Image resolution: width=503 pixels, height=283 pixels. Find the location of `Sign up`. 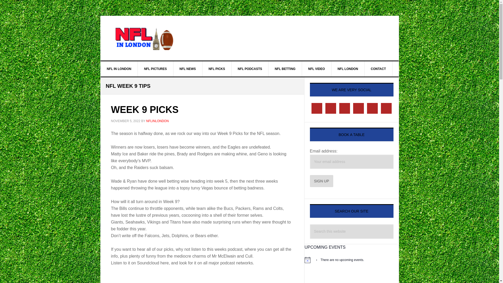

Sign up is located at coordinates (321, 181).